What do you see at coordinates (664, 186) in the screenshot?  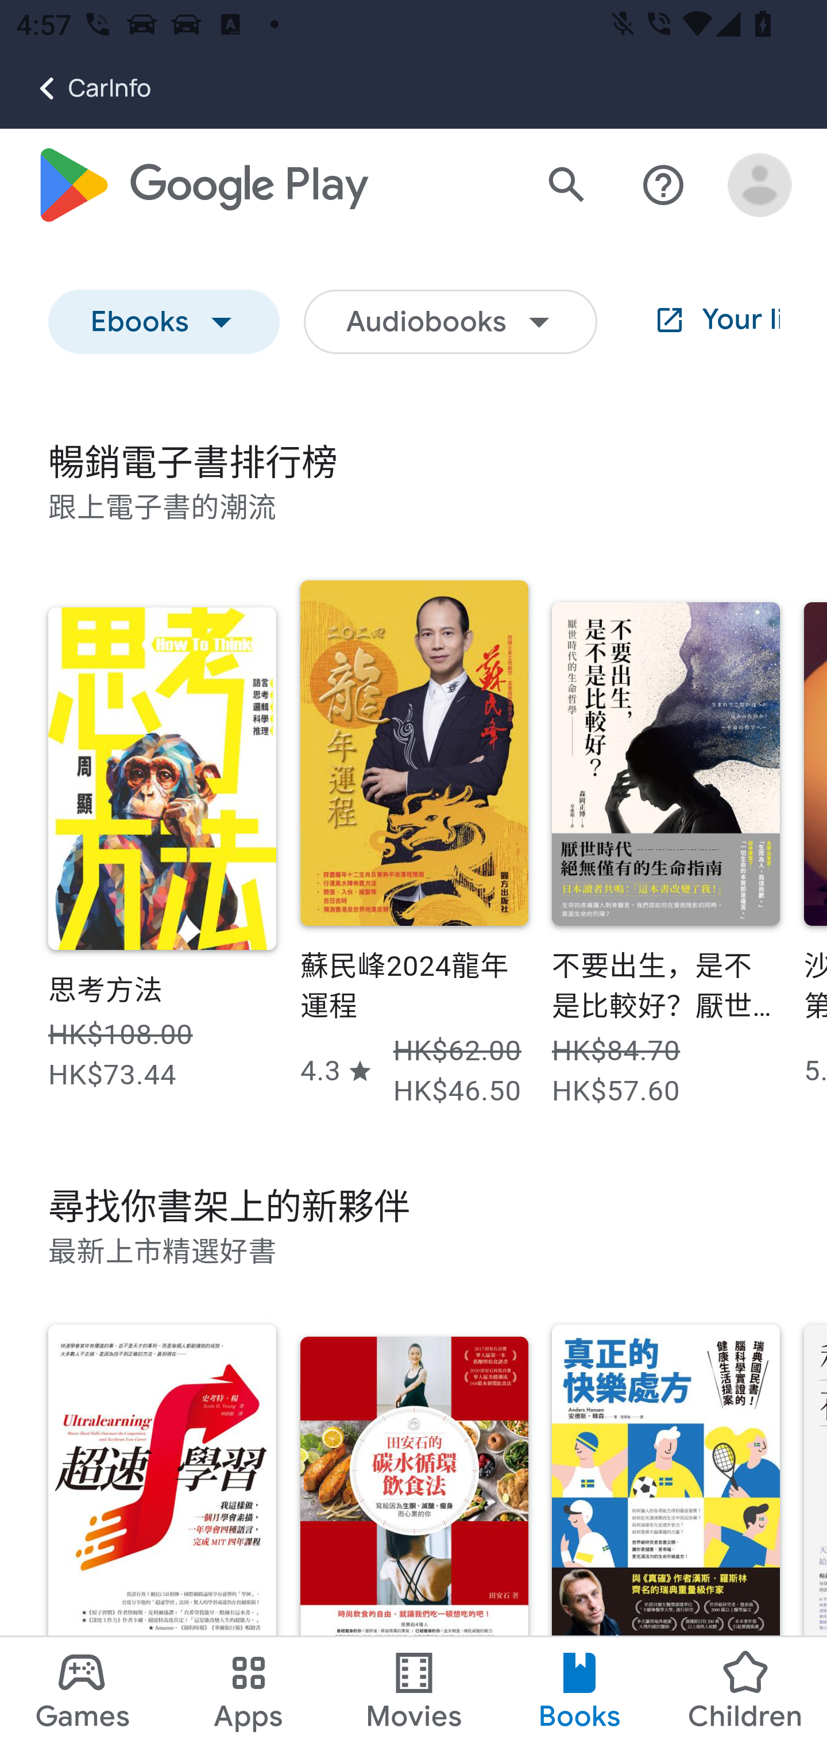 I see `Help centre` at bounding box center [664, 186].